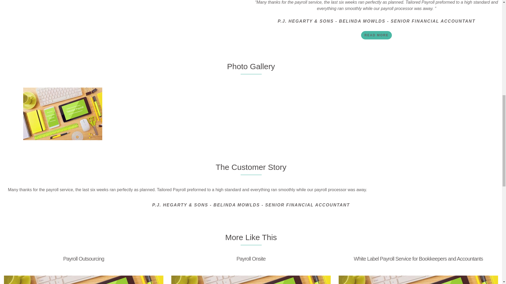 The height and width of the screenshot is (284, 506). What do you see at coordinates (376, 35) in the screenshot?
I see `READ MORE` at bounding box center [376, 35].